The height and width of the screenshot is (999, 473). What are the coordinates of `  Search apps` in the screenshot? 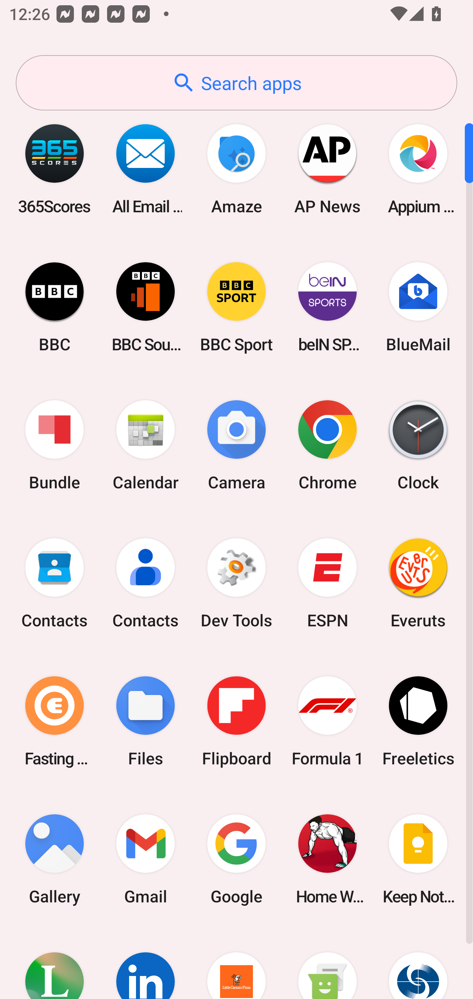 It's located at (236, 83).